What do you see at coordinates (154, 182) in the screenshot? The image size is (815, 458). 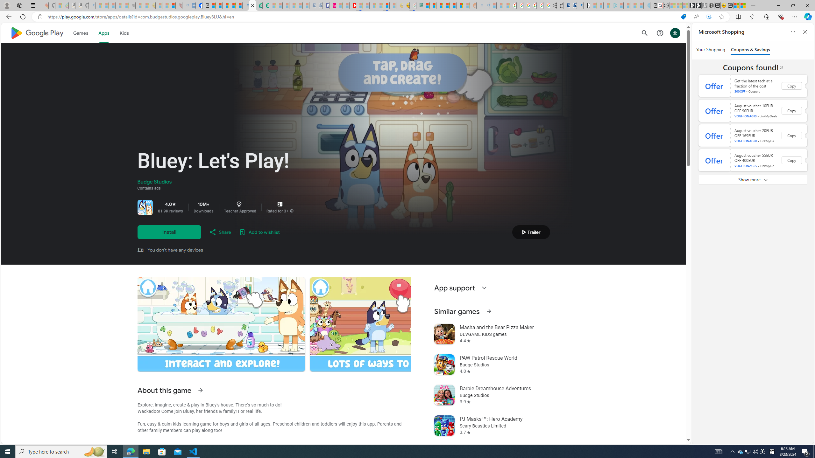 I see `Budge Studios` at bounding box center [154, 182].